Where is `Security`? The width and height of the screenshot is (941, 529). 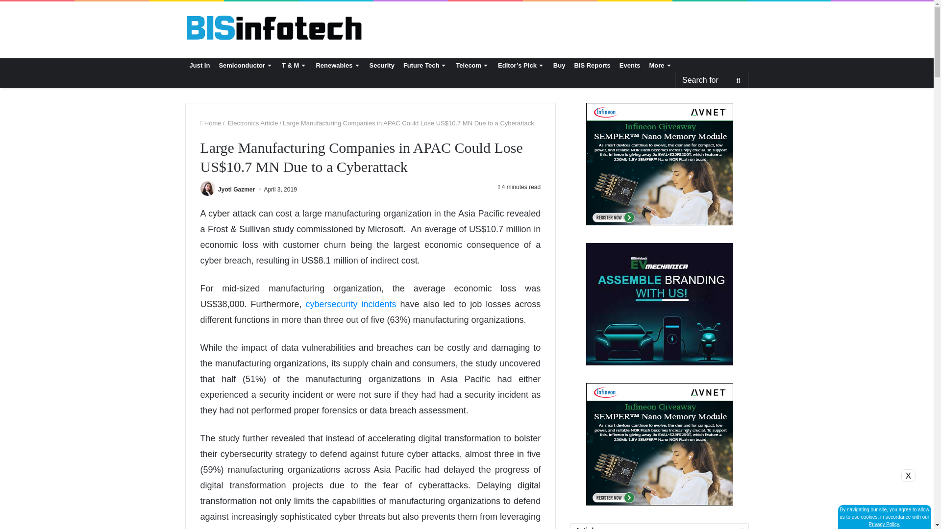
Security is located at coordinates (382, 66).